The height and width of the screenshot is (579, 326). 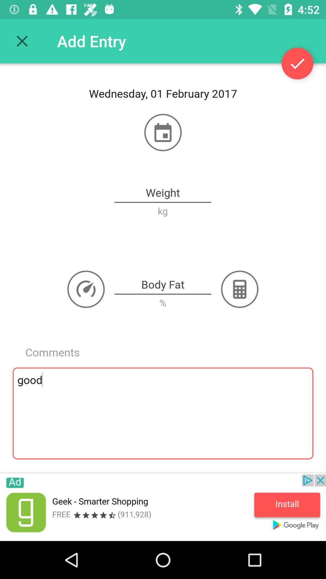 I want to click on enter body fat value, so click(x=163, y=285).